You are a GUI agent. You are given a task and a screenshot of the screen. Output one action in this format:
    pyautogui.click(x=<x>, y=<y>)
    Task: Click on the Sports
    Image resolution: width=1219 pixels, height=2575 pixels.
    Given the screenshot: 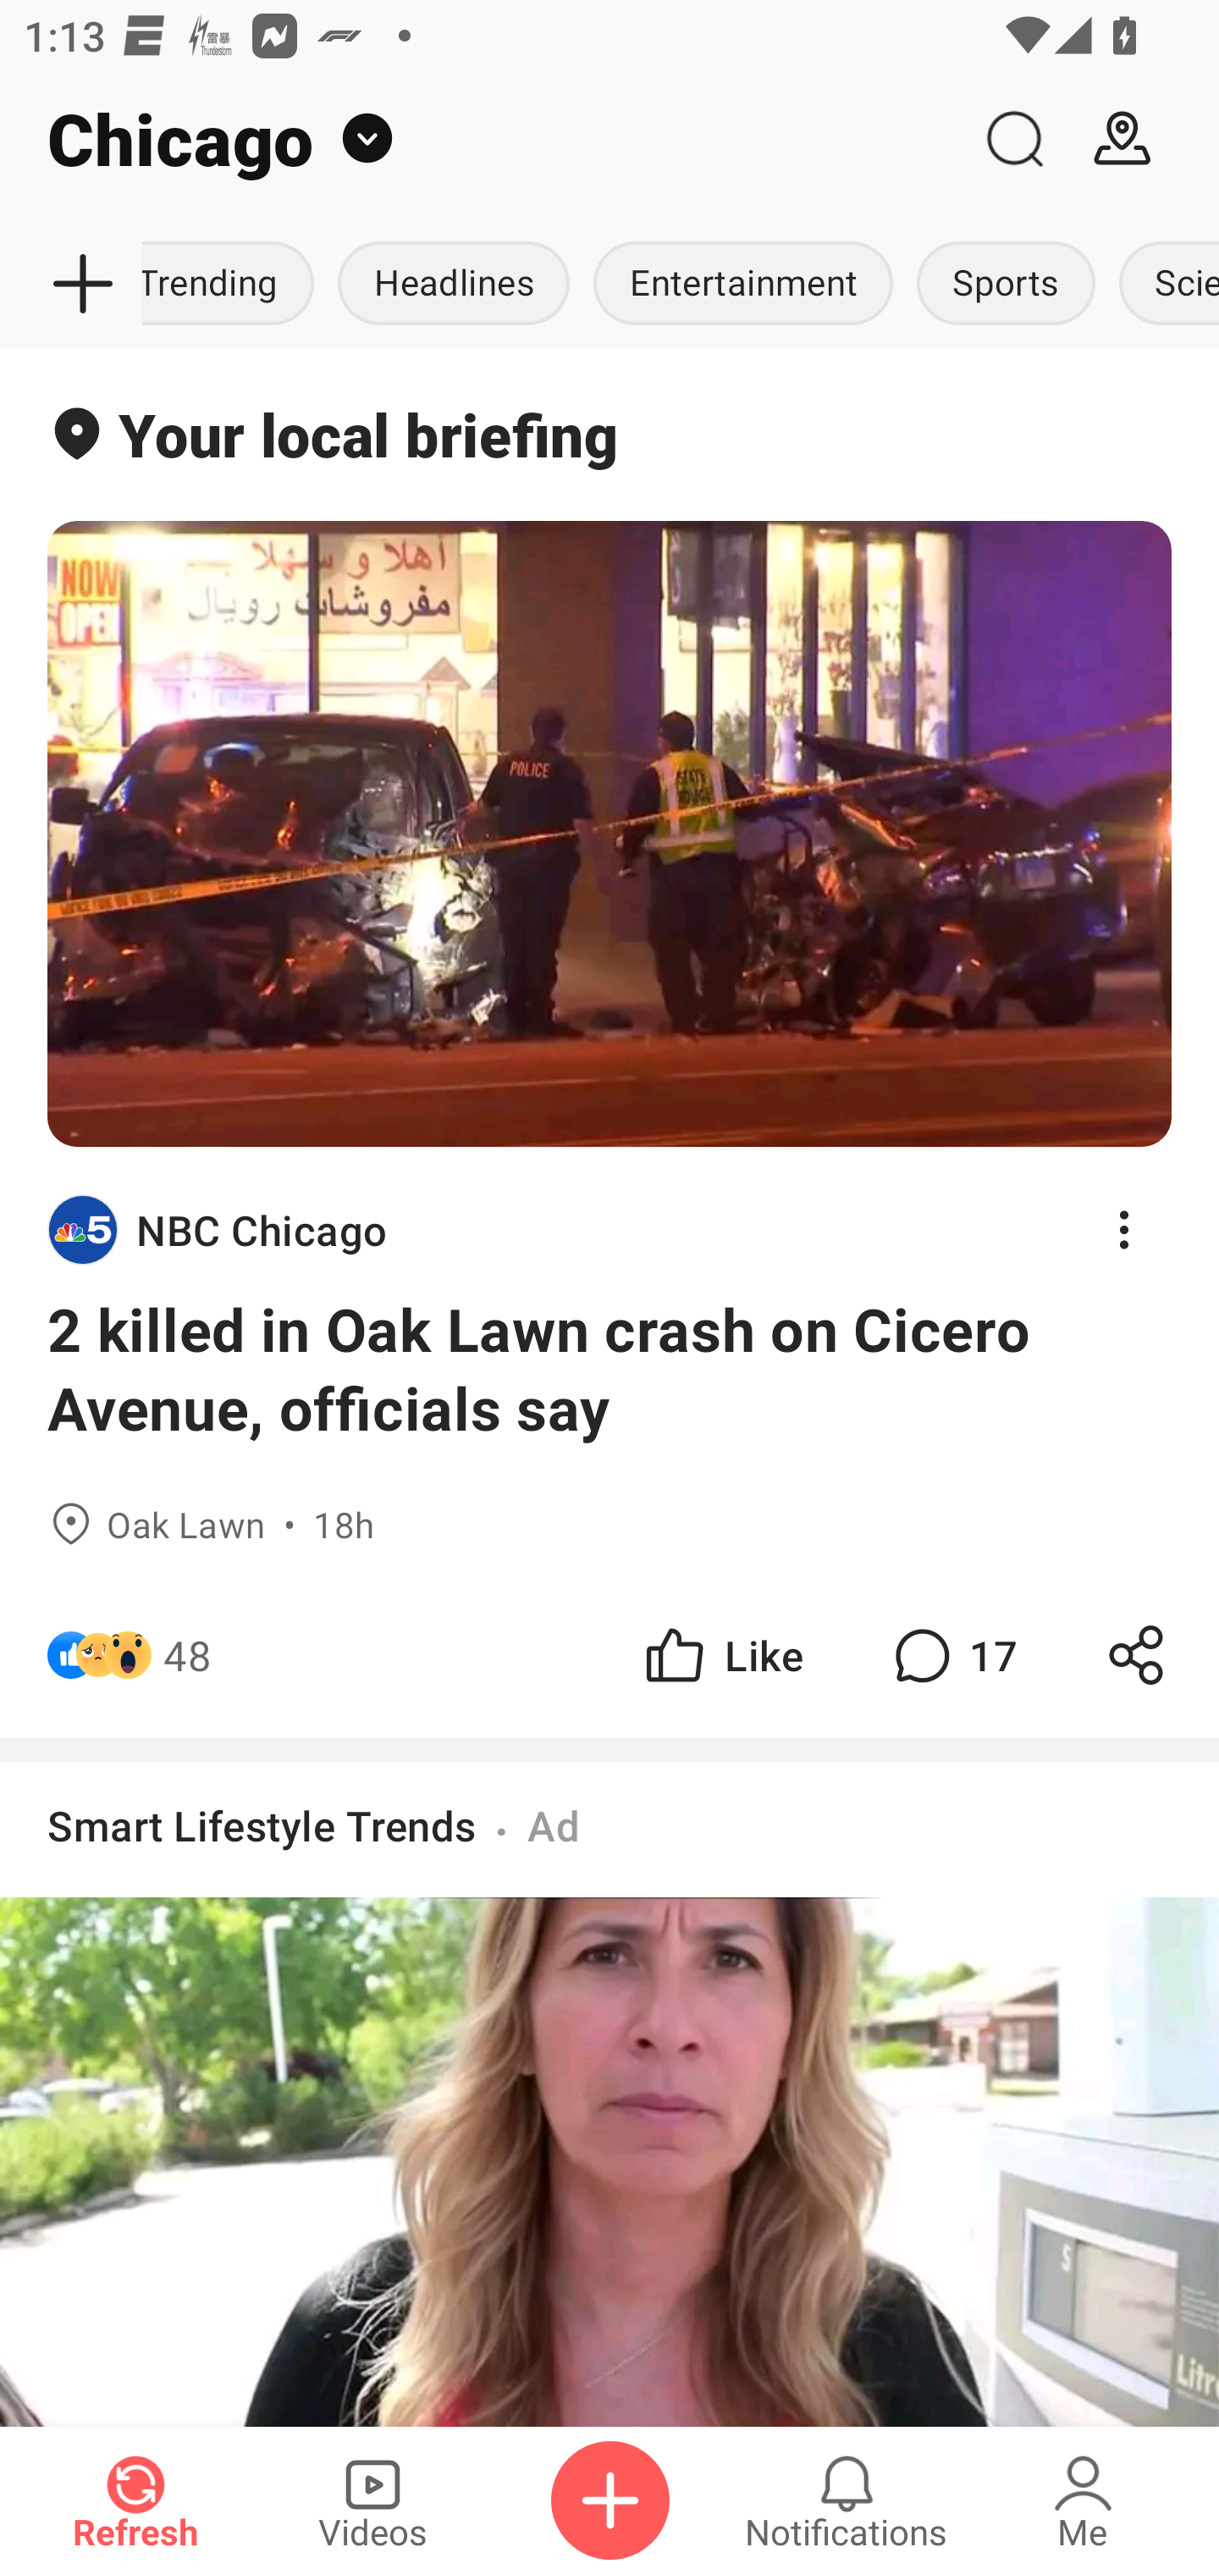 What is the action you would take?
    pyautogui.click(x=1006, y=285)
    